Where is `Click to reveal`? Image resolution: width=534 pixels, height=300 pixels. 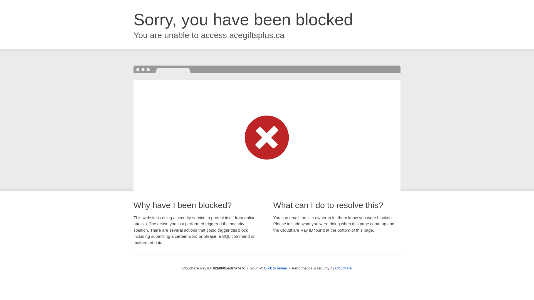
Click to reveal is located at coordinates (275, 268).